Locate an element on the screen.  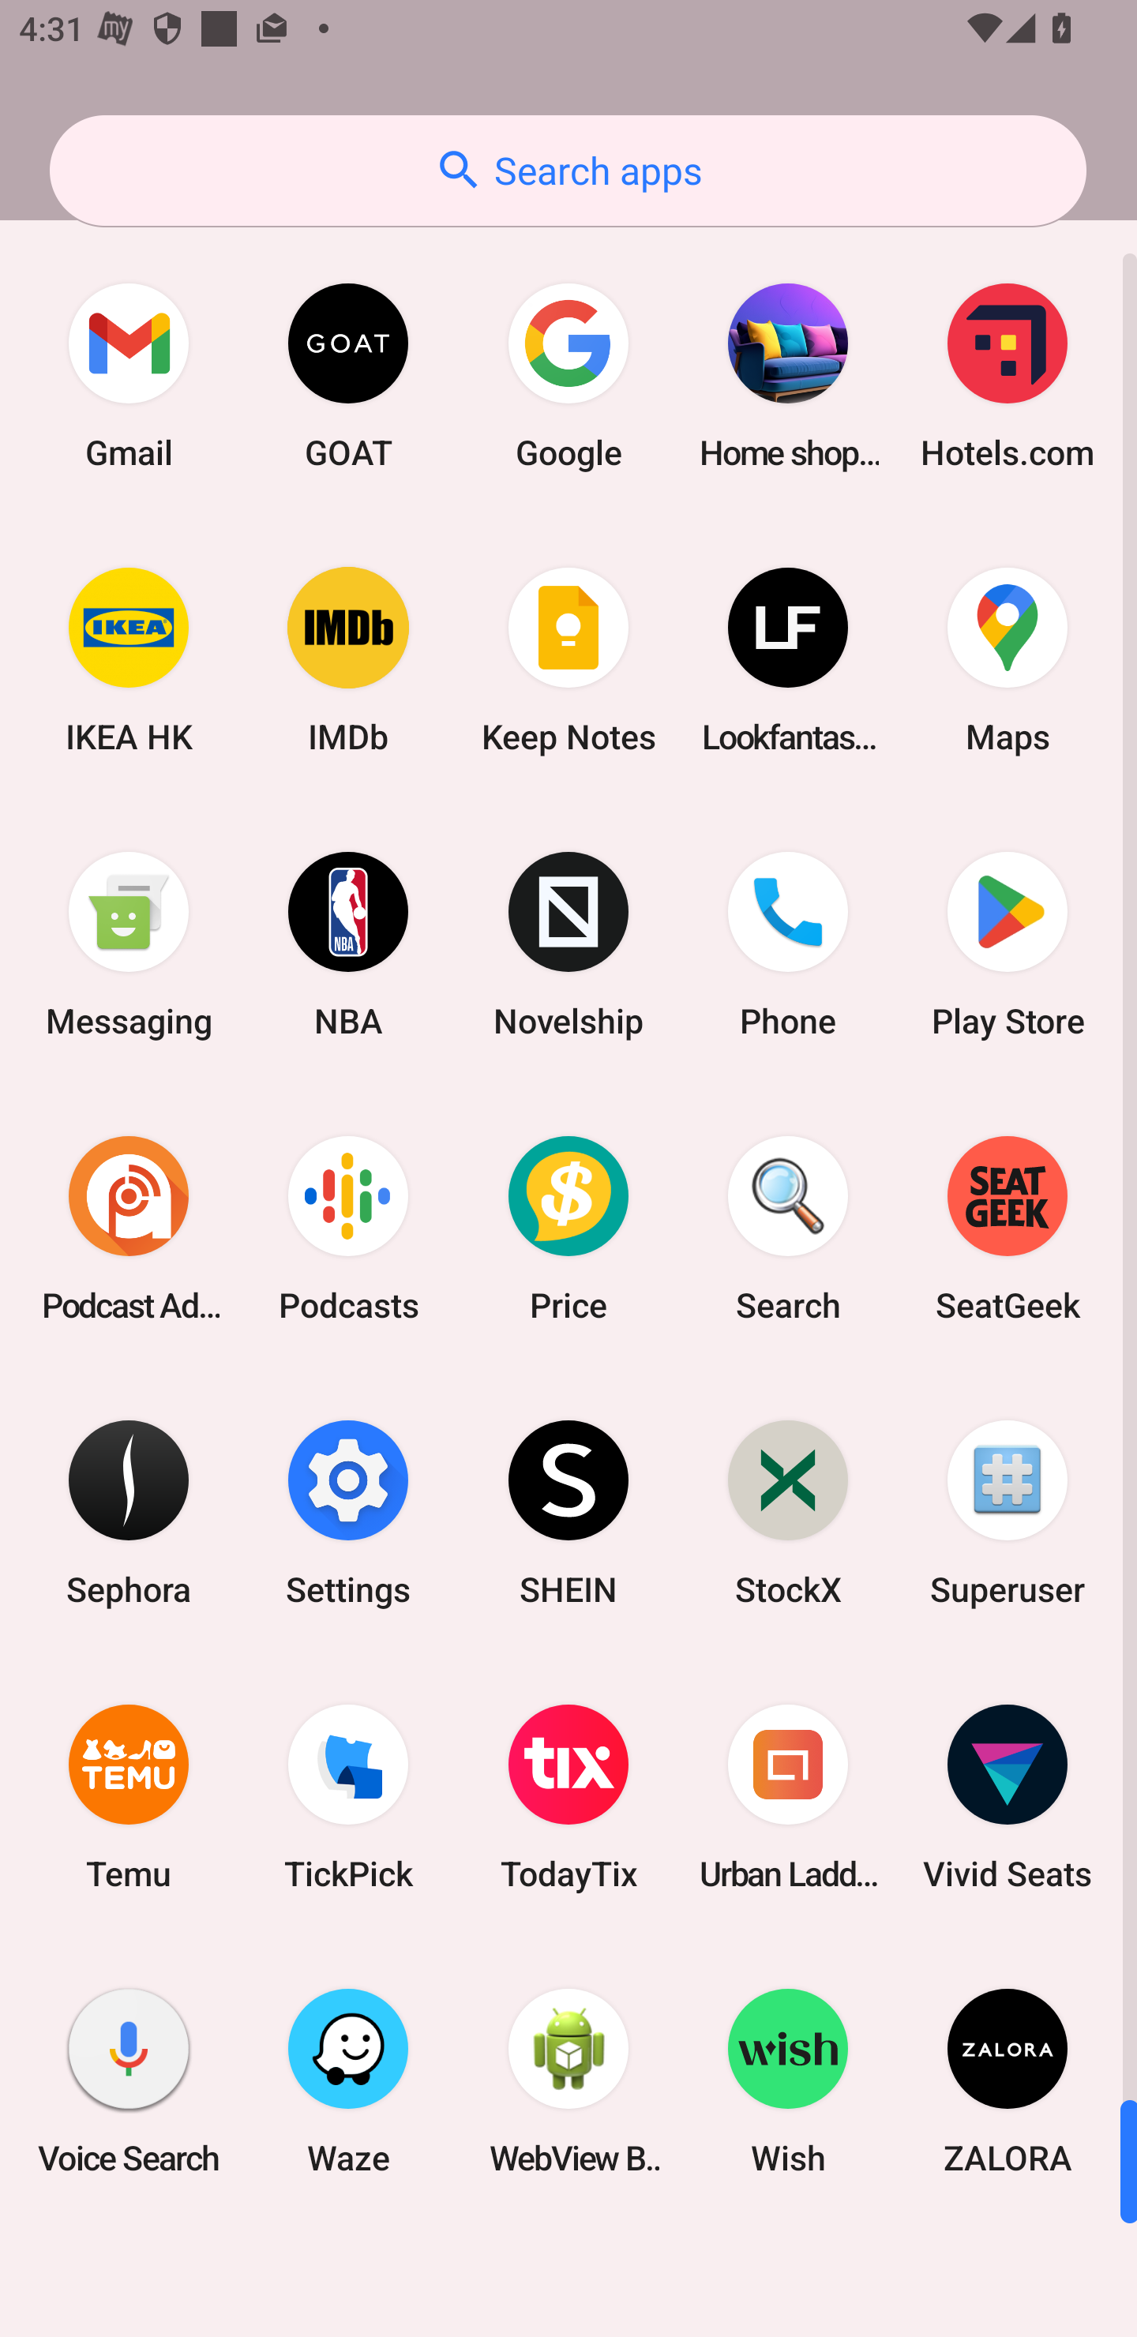
Sephora is located at coordinates (129, 1511).